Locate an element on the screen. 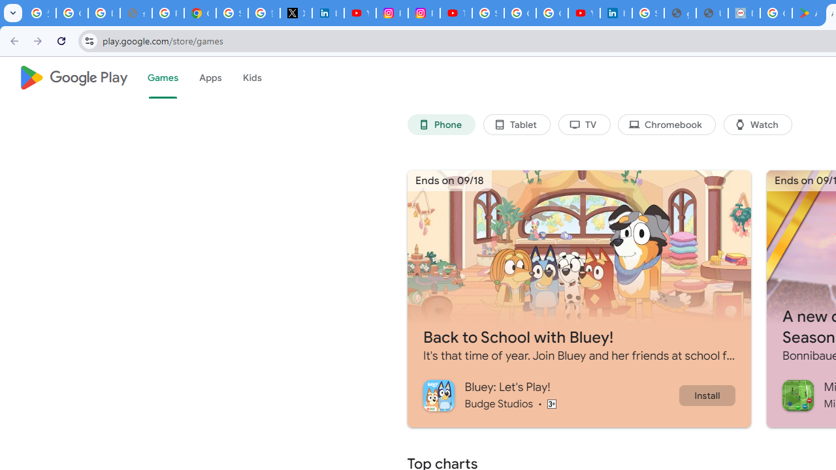 Image resolution: width=836 pixels, height=470 pixels. Tablet is located at coordinates (516, 124).